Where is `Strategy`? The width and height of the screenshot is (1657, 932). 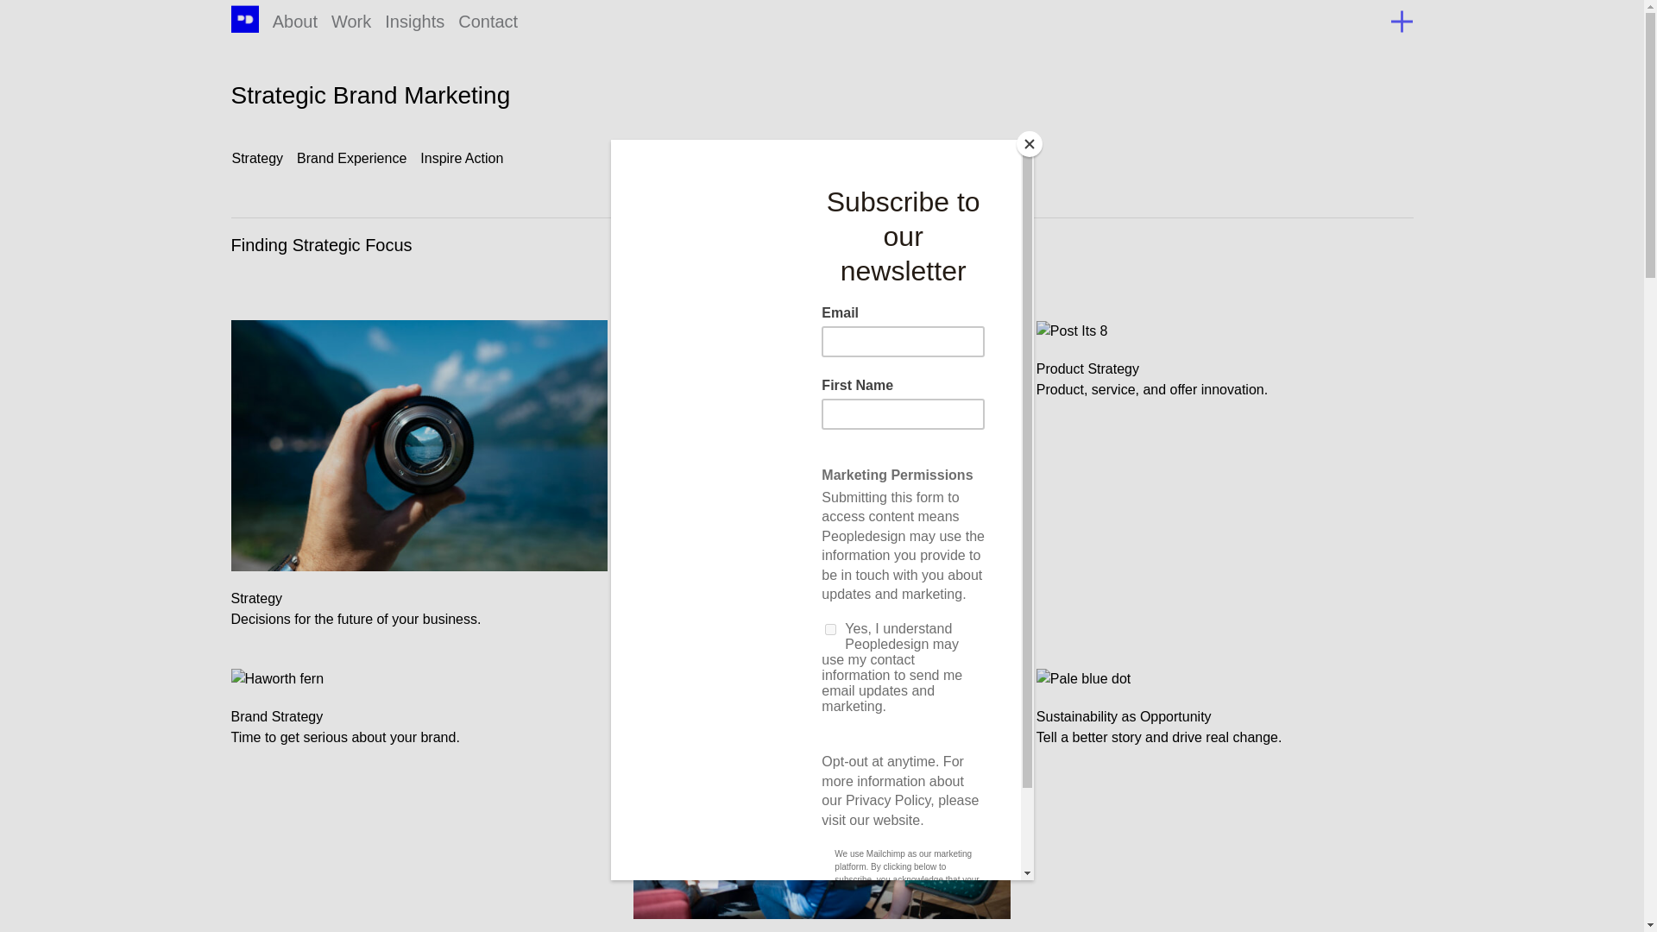
Strategy is located at coordinates (1225, 368).